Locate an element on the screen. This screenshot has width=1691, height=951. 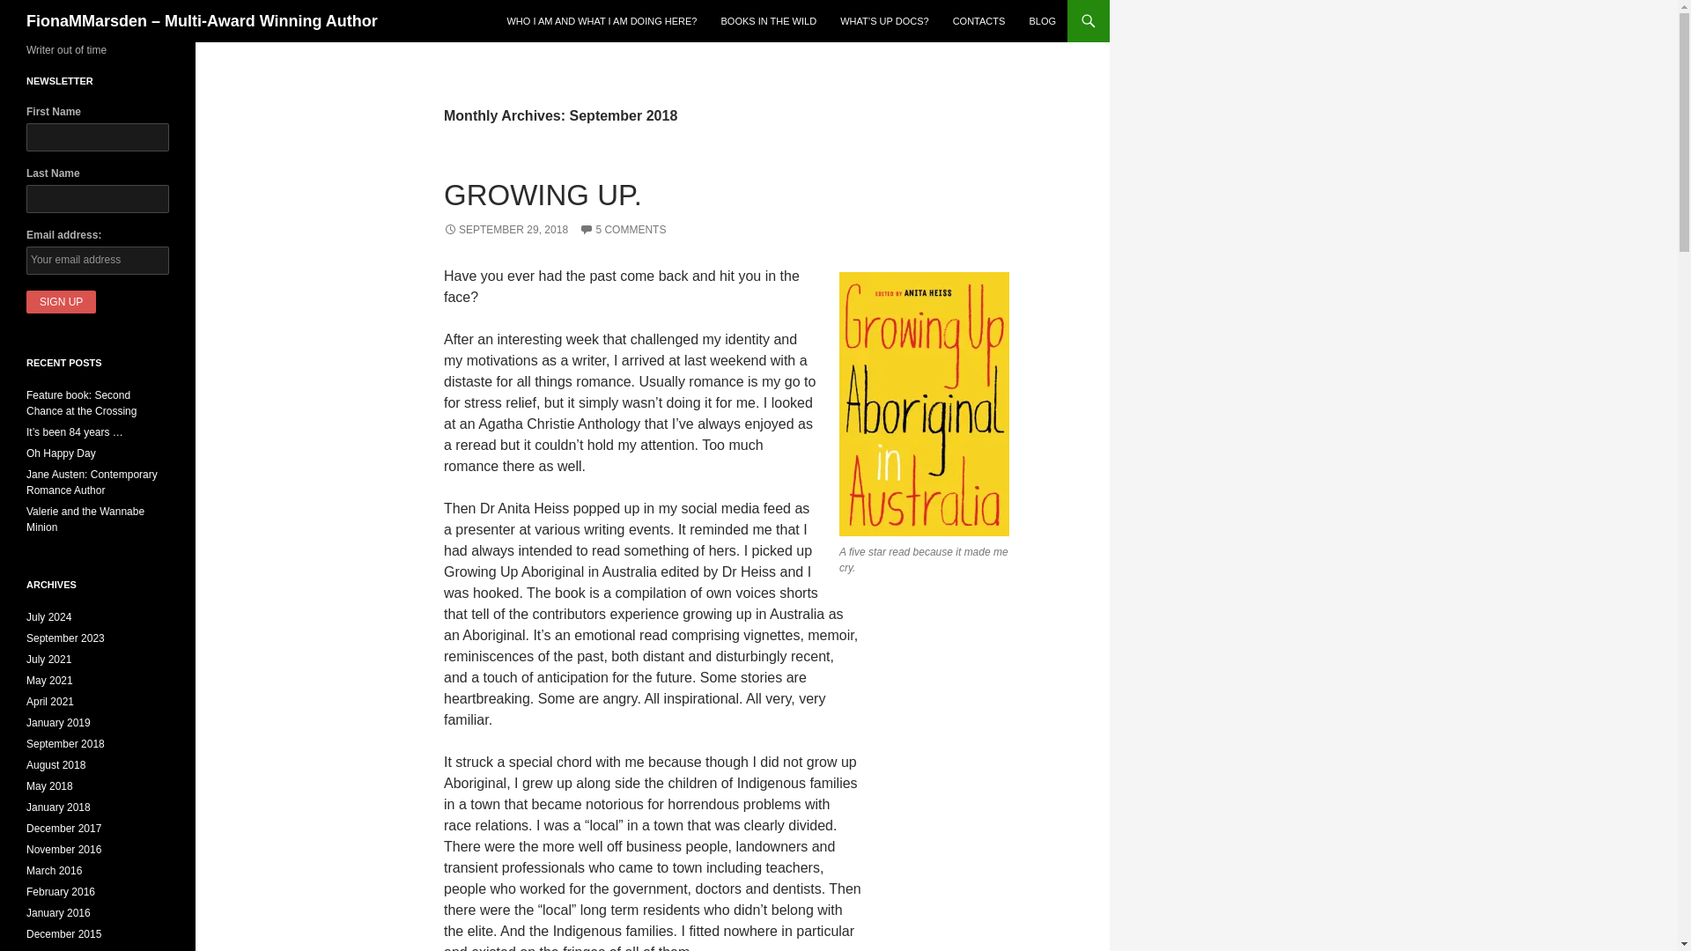
January 2016 is located at coordinates (58, 913).